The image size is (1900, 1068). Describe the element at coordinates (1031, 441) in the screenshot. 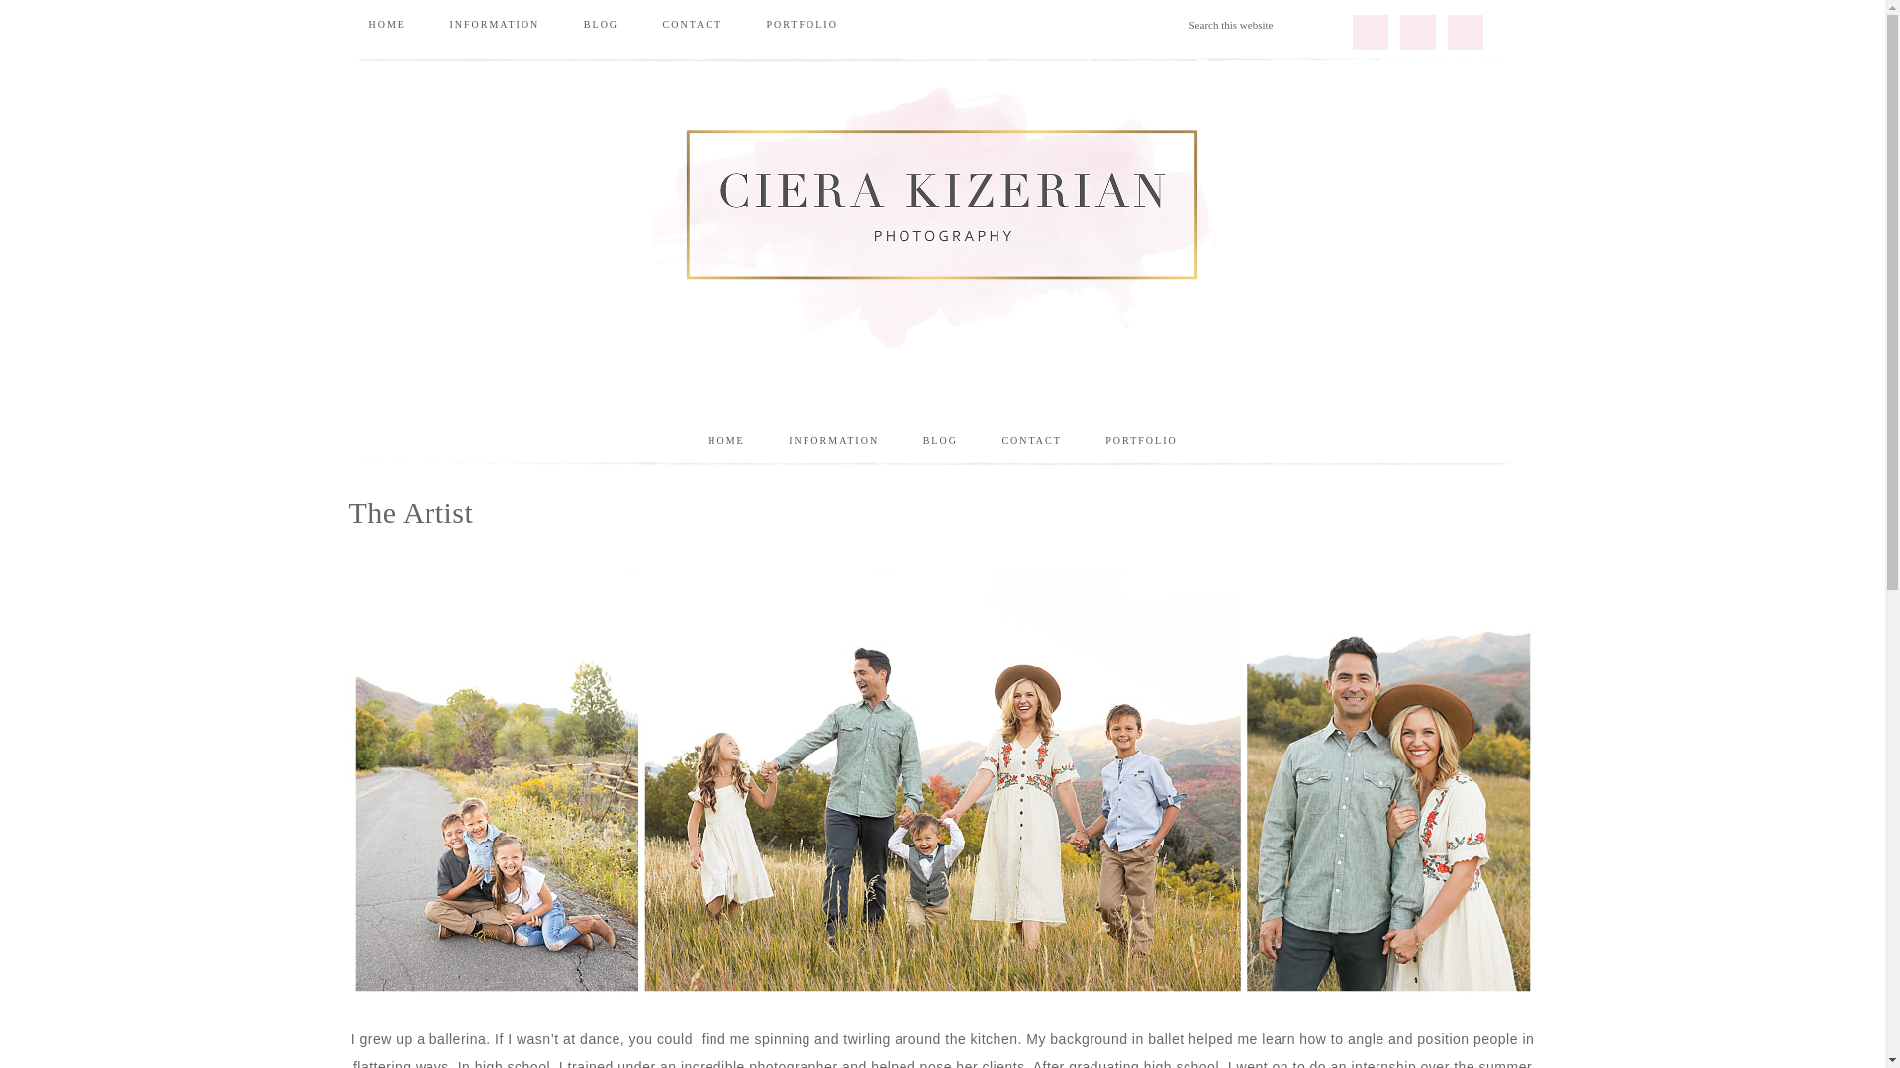

I see `CONTACT` at that location.